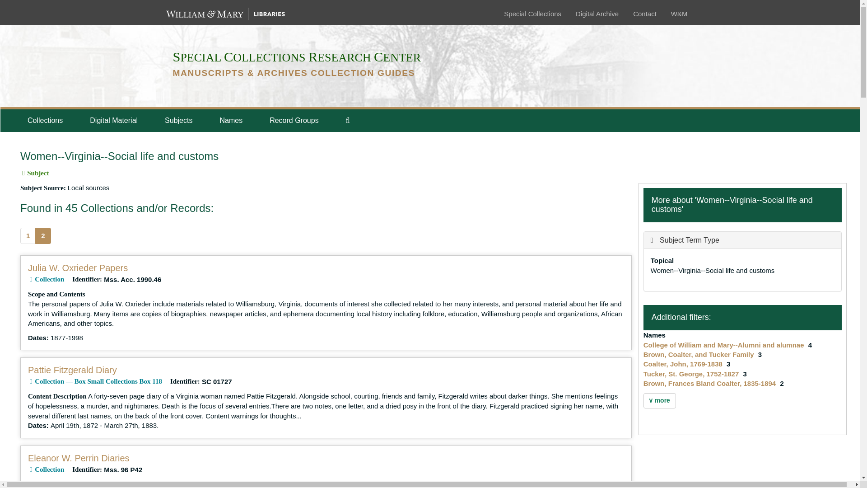 The image size is (867, 488). I want to click on Filter By 'Brown, Frances Bland Coalter, 1835-1894', so click(710, 383).